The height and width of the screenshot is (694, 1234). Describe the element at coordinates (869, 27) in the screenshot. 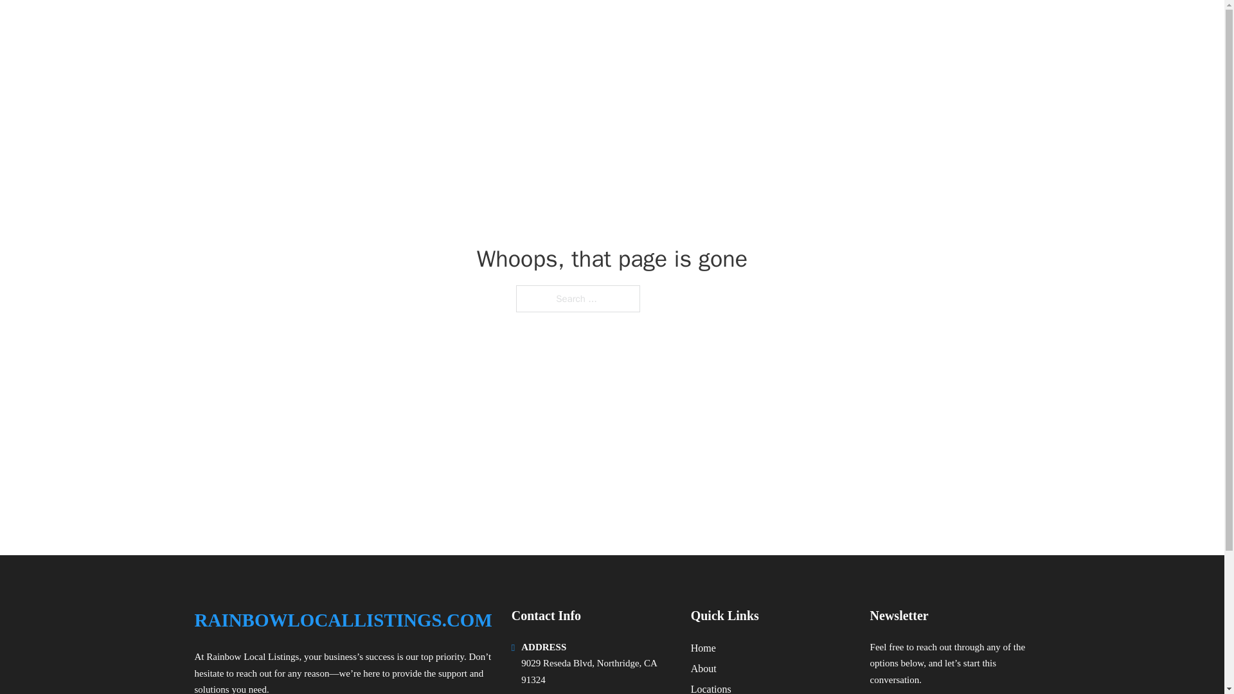

I see `HOME` at that location.